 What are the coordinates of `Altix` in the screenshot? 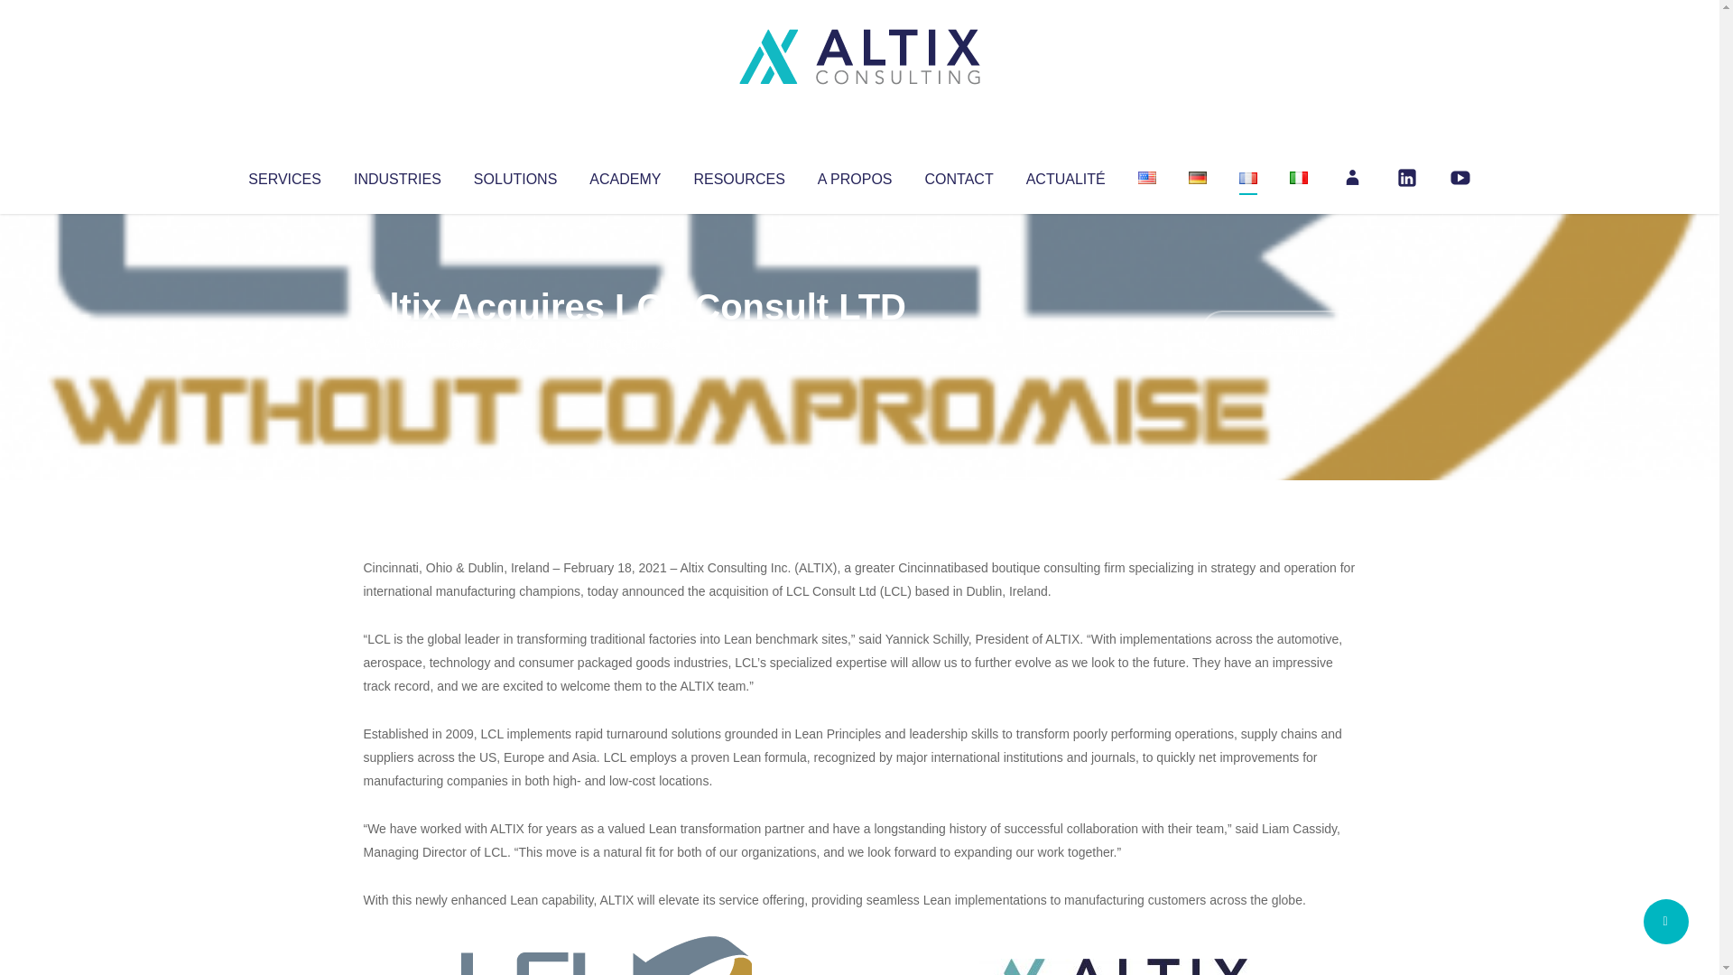 It's located at (397, 343).